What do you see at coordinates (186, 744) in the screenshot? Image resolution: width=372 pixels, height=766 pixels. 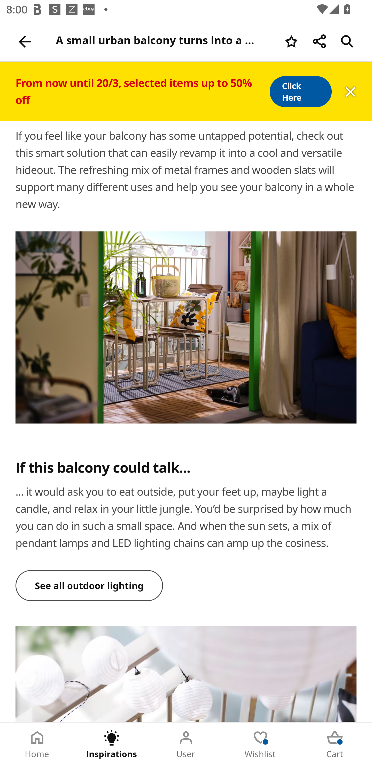 I see `User
Tab 3 of 5` at bounding box center [186, 744].